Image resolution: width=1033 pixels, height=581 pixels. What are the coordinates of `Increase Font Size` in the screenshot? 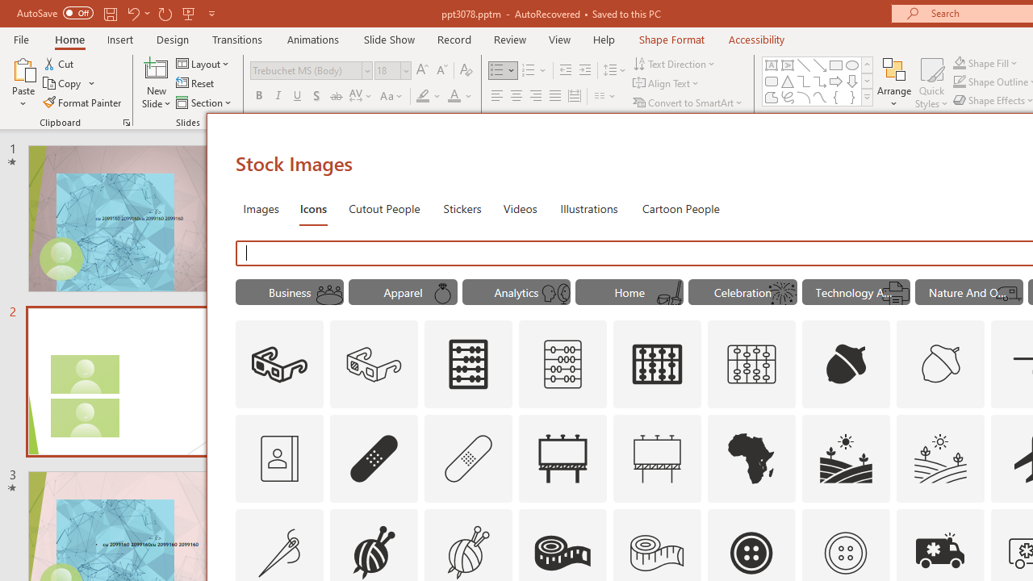 It's located at (421, 71).